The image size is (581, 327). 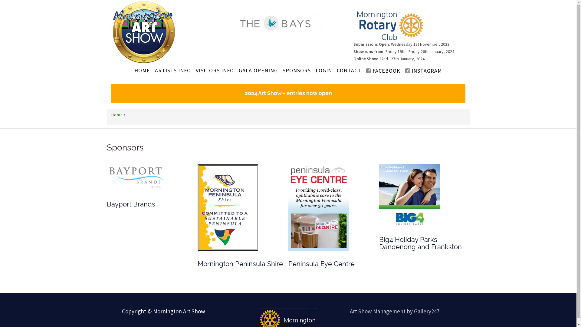 I want to click on GALA OPENING, so click(x=258, y=70).